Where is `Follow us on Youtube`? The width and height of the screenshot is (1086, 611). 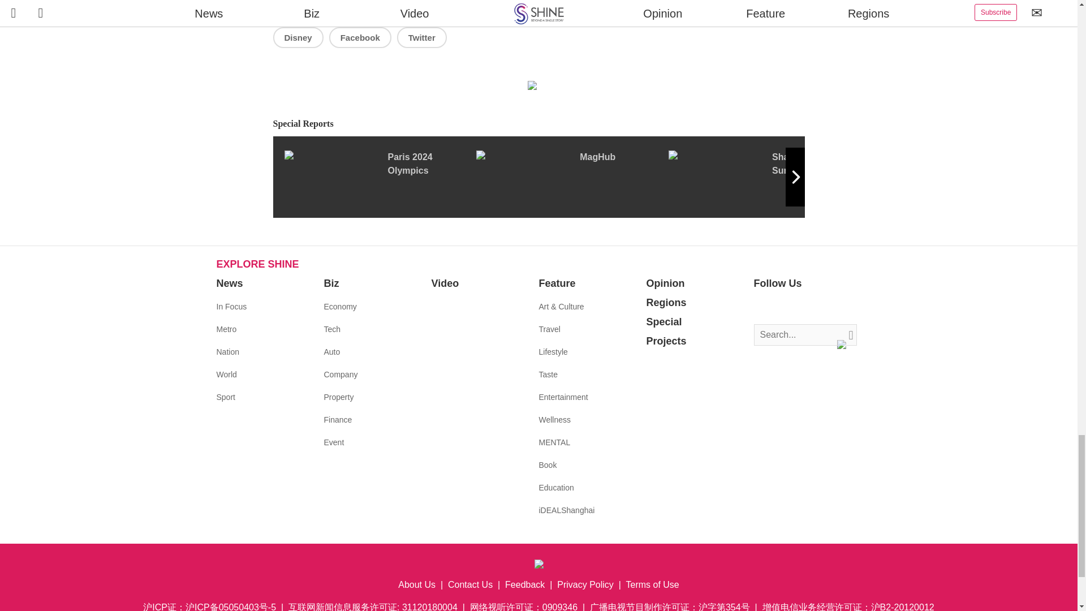
Follow us on Youtube is located at coordinates (813, 307).